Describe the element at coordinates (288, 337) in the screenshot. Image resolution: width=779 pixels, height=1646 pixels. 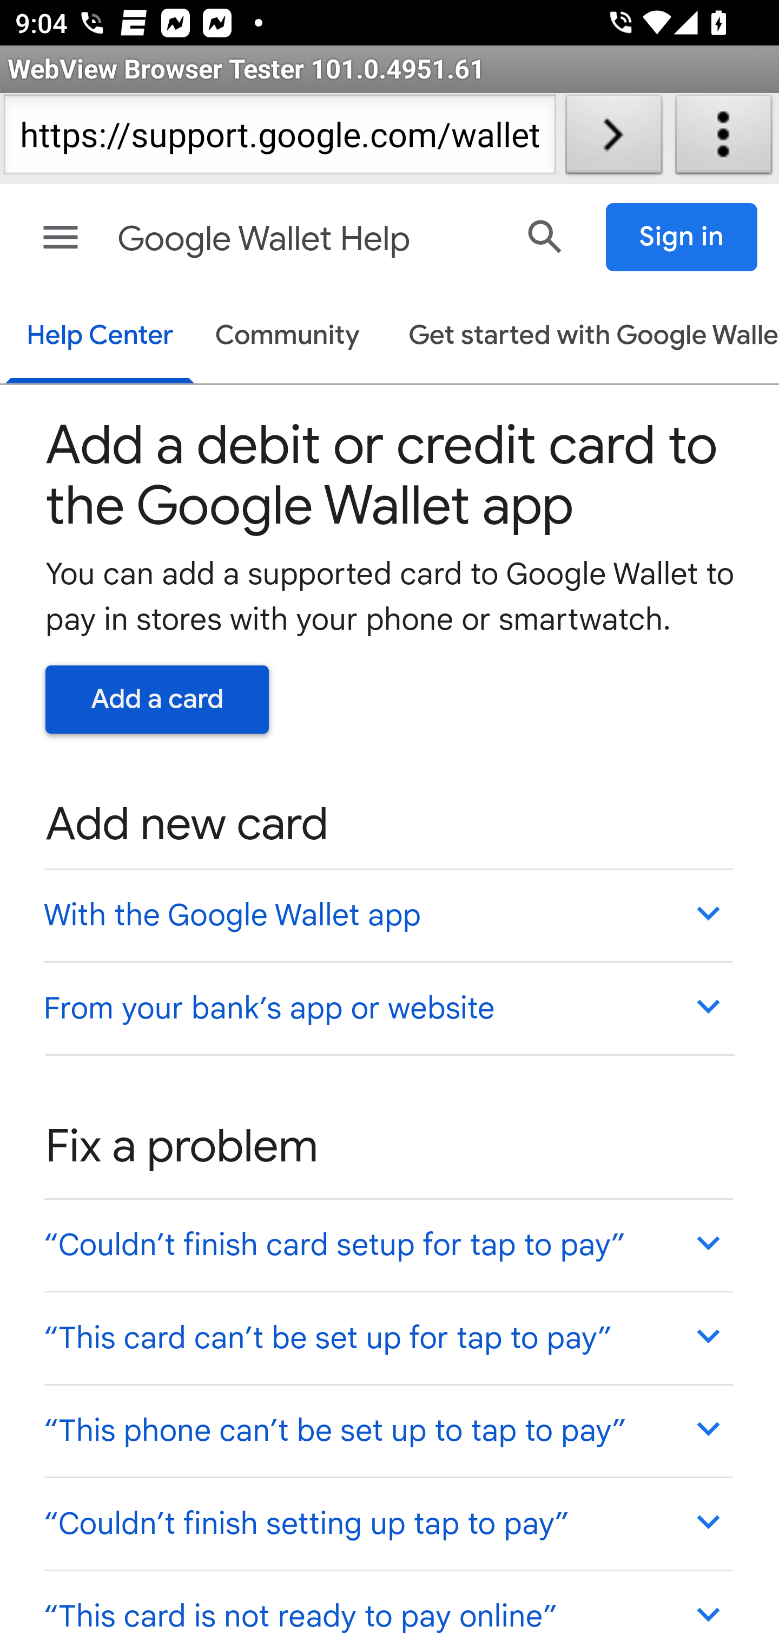
I see `Community` at that location.